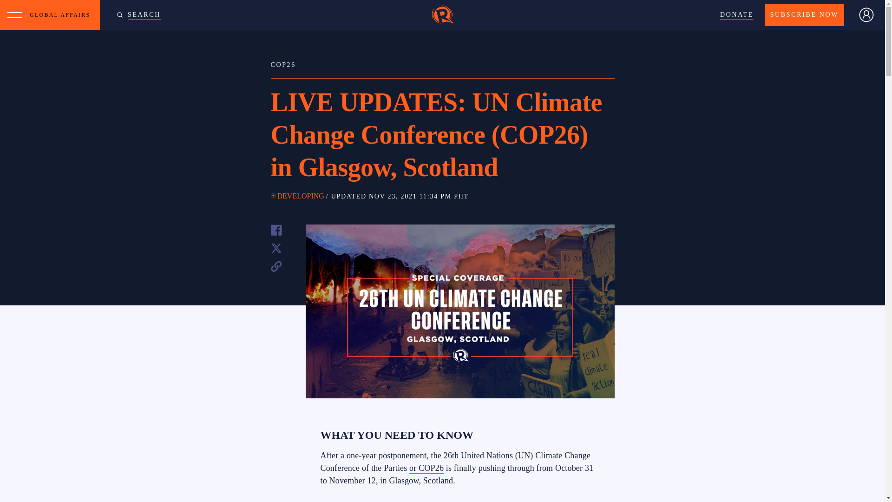  I want to click on GLOBAL AFFAIRS, so click(62, 15).